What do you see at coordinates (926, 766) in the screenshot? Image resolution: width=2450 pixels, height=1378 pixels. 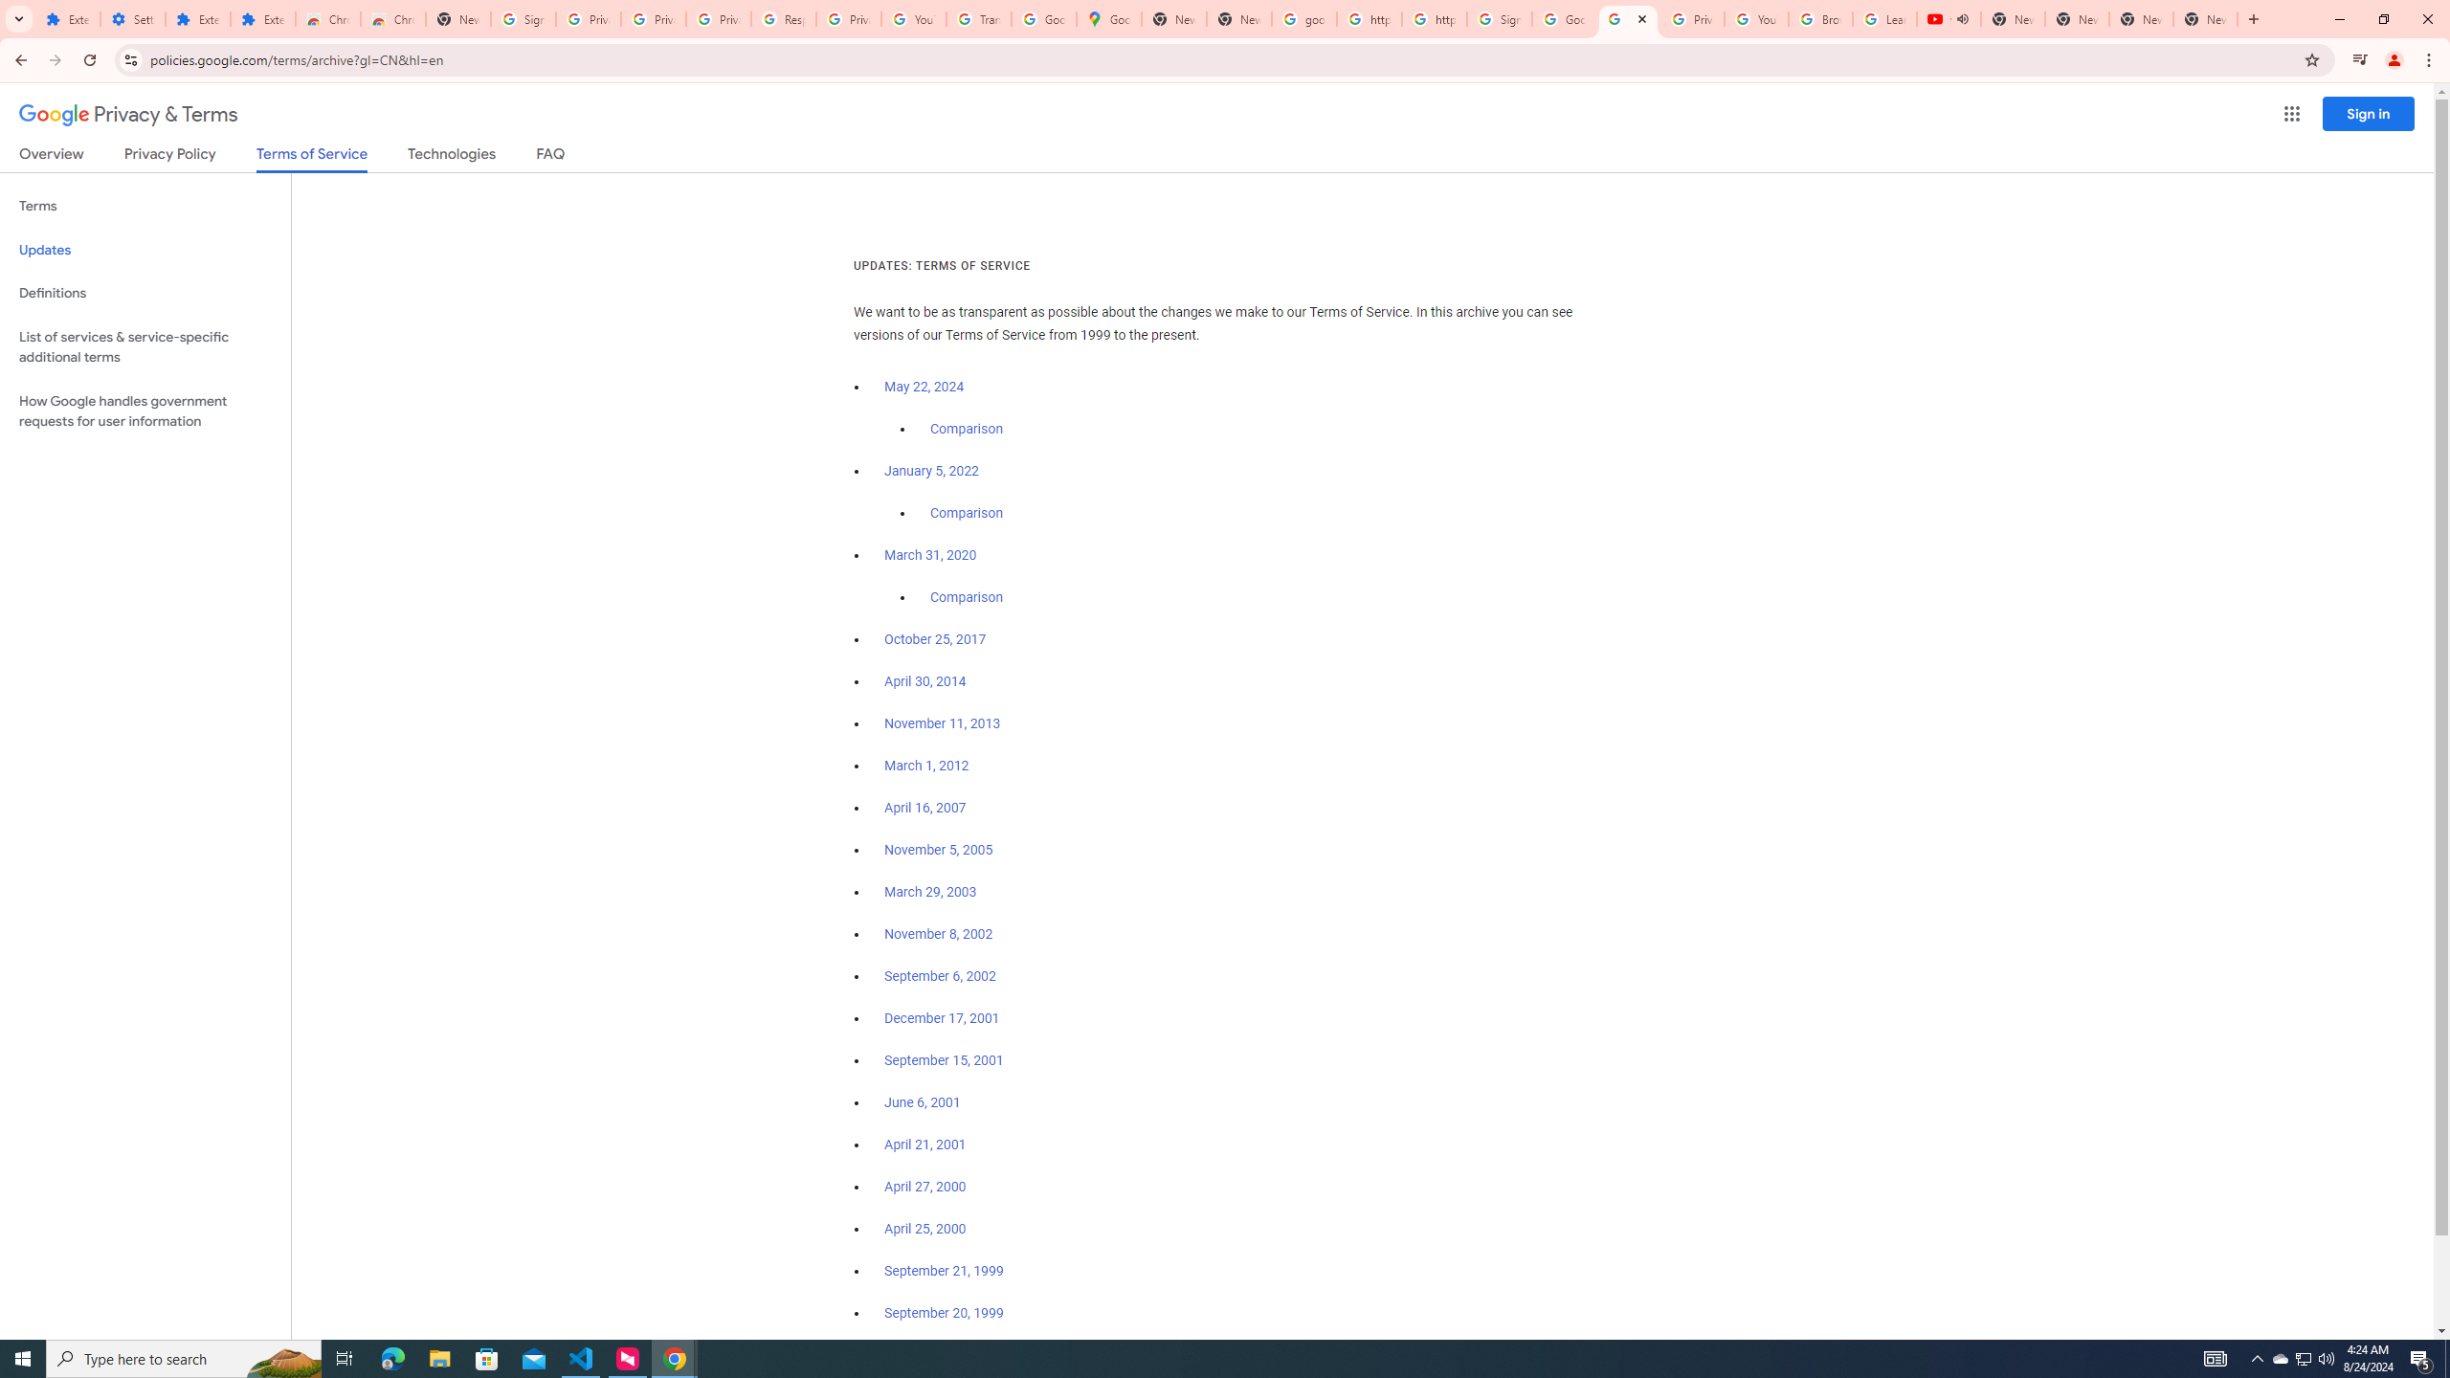 I see `March 1, 2012` at bounding box center [926, 766].